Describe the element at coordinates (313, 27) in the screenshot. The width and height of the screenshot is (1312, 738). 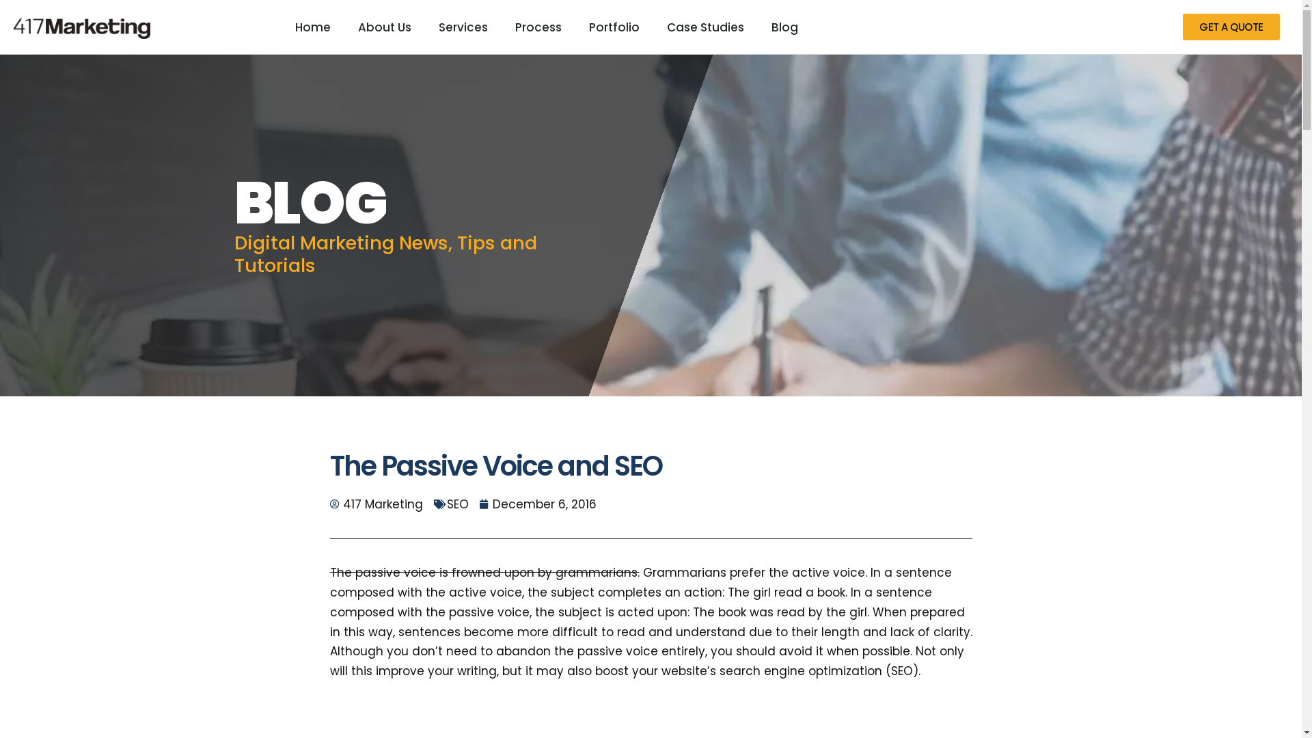
I see `Home` at that location.